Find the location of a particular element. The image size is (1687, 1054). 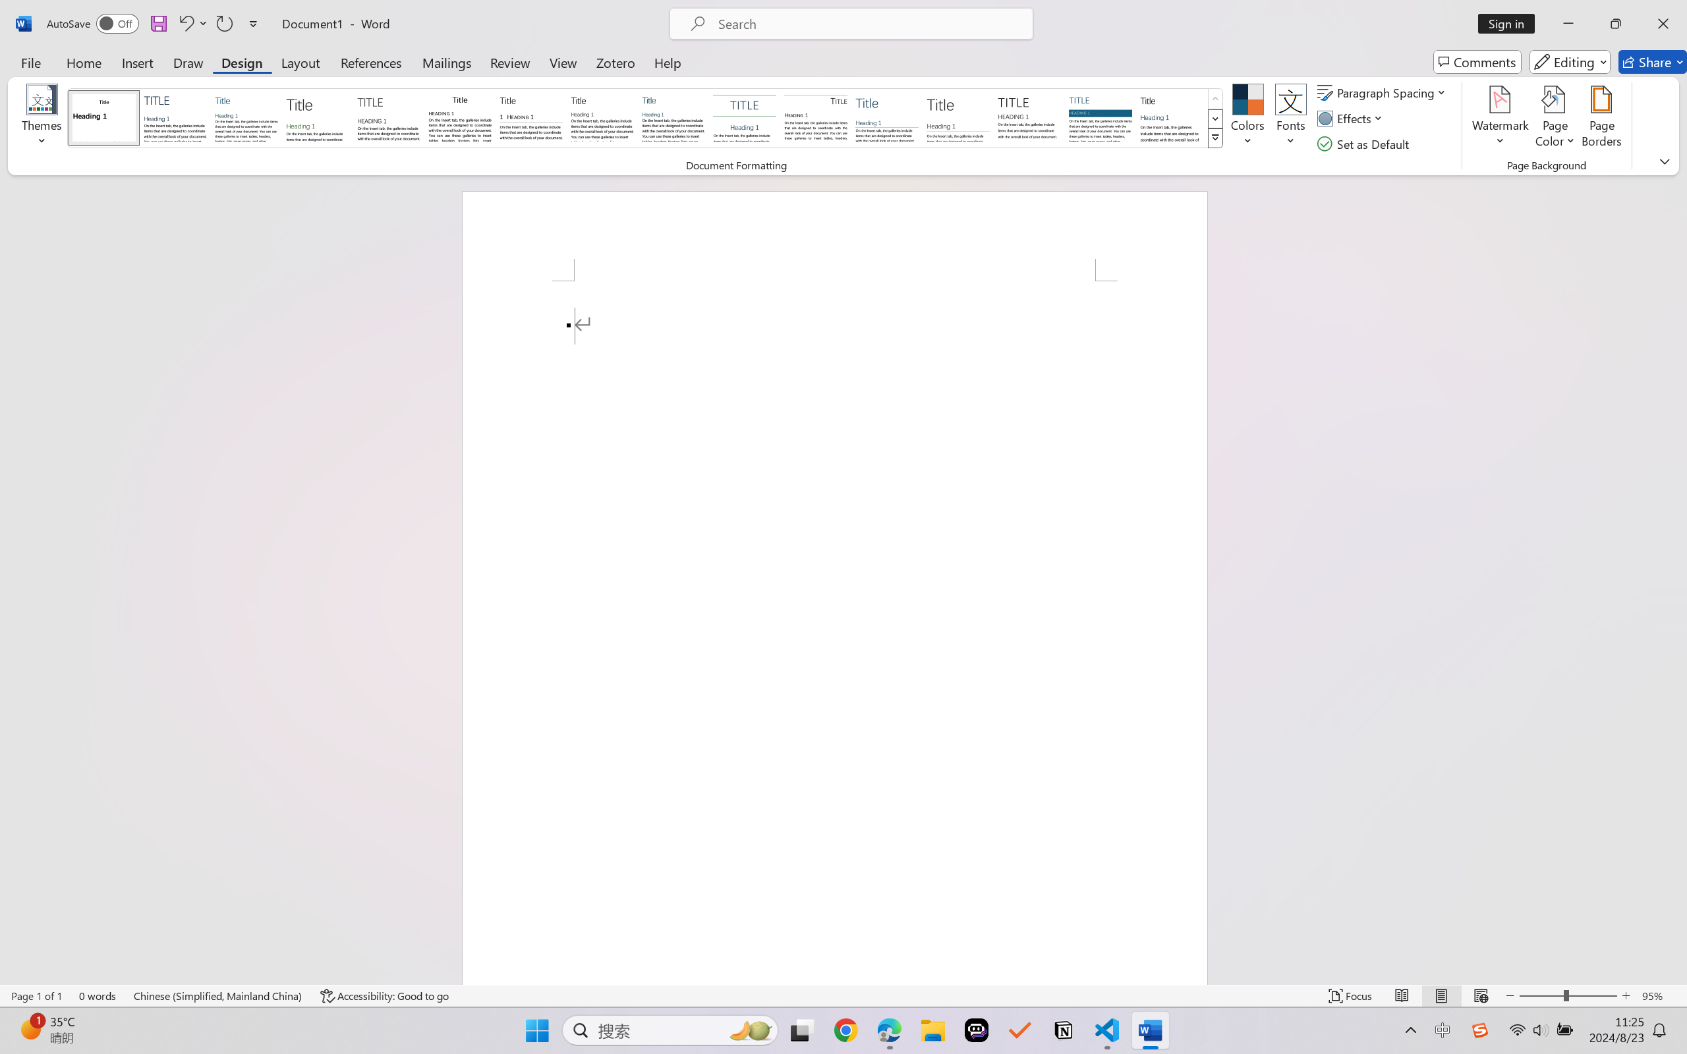

Paragraph Spacing is located at coordinates (1384, 92).